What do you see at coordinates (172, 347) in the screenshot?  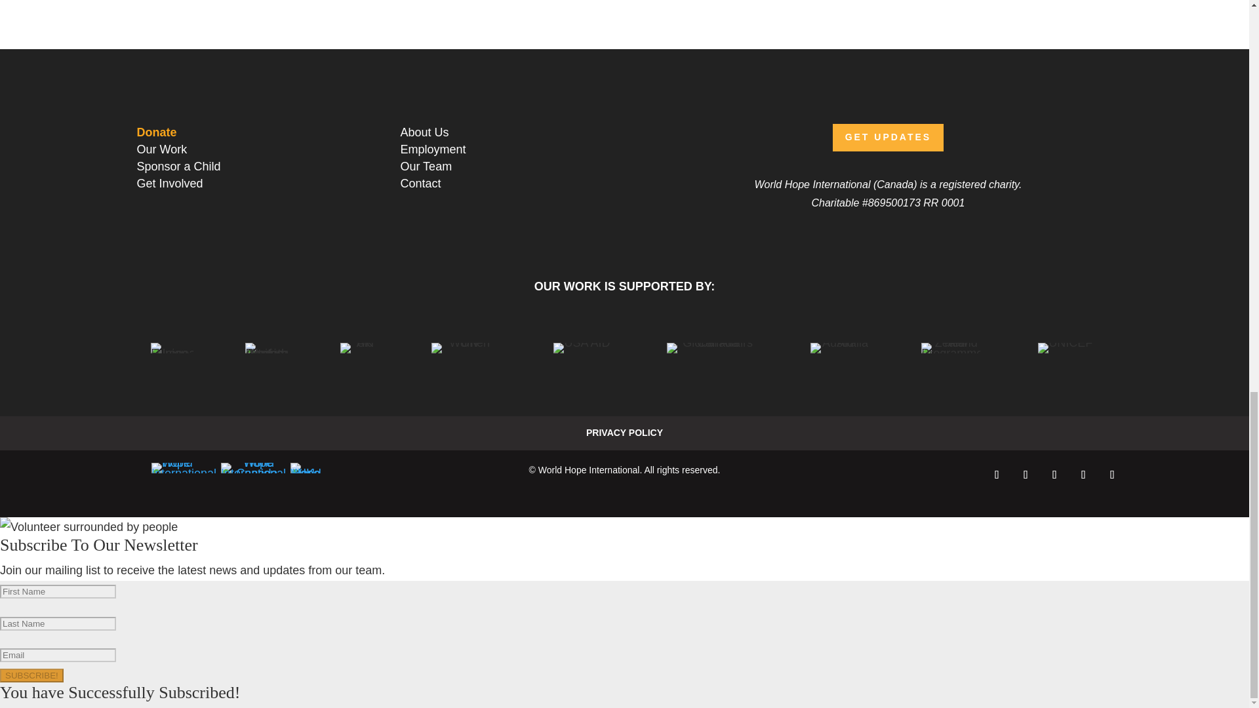 I see `European Union` at bounding box center [172, 347].